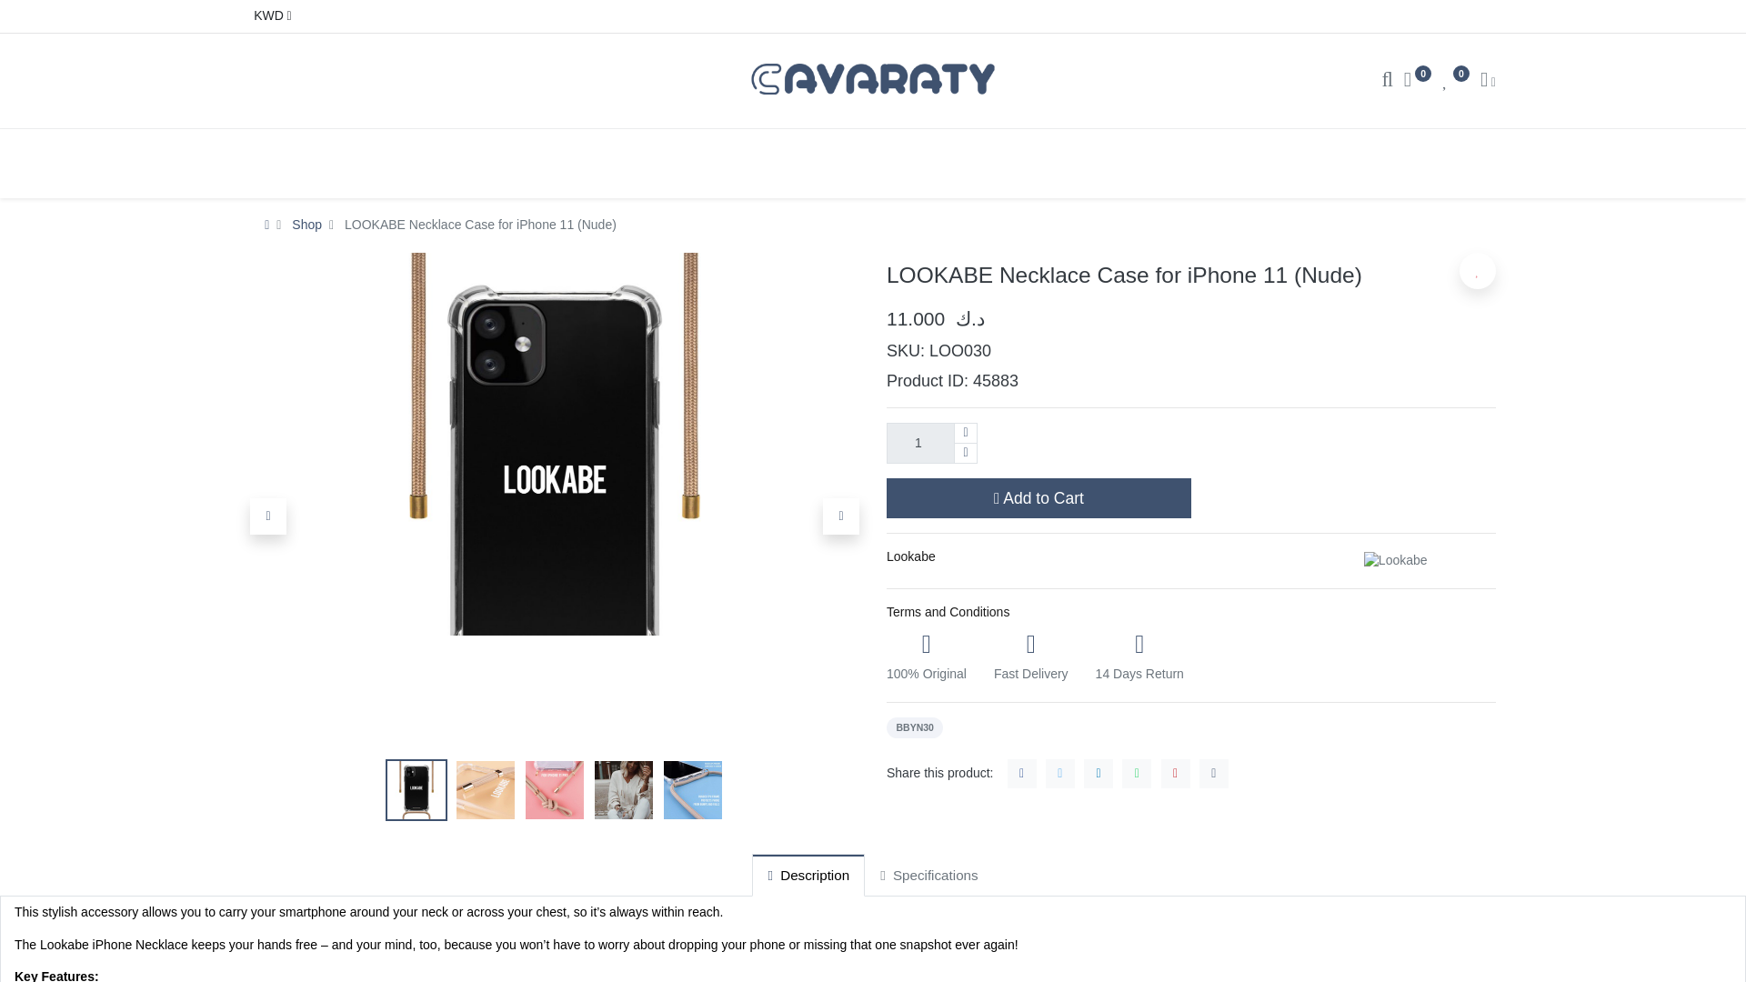 Image resolution: width=1746 pixels, height=982 pixels. What do you see at coordinates (1455, 82) in the screenshot?
I see `0` at bounding box center [1455, 82].